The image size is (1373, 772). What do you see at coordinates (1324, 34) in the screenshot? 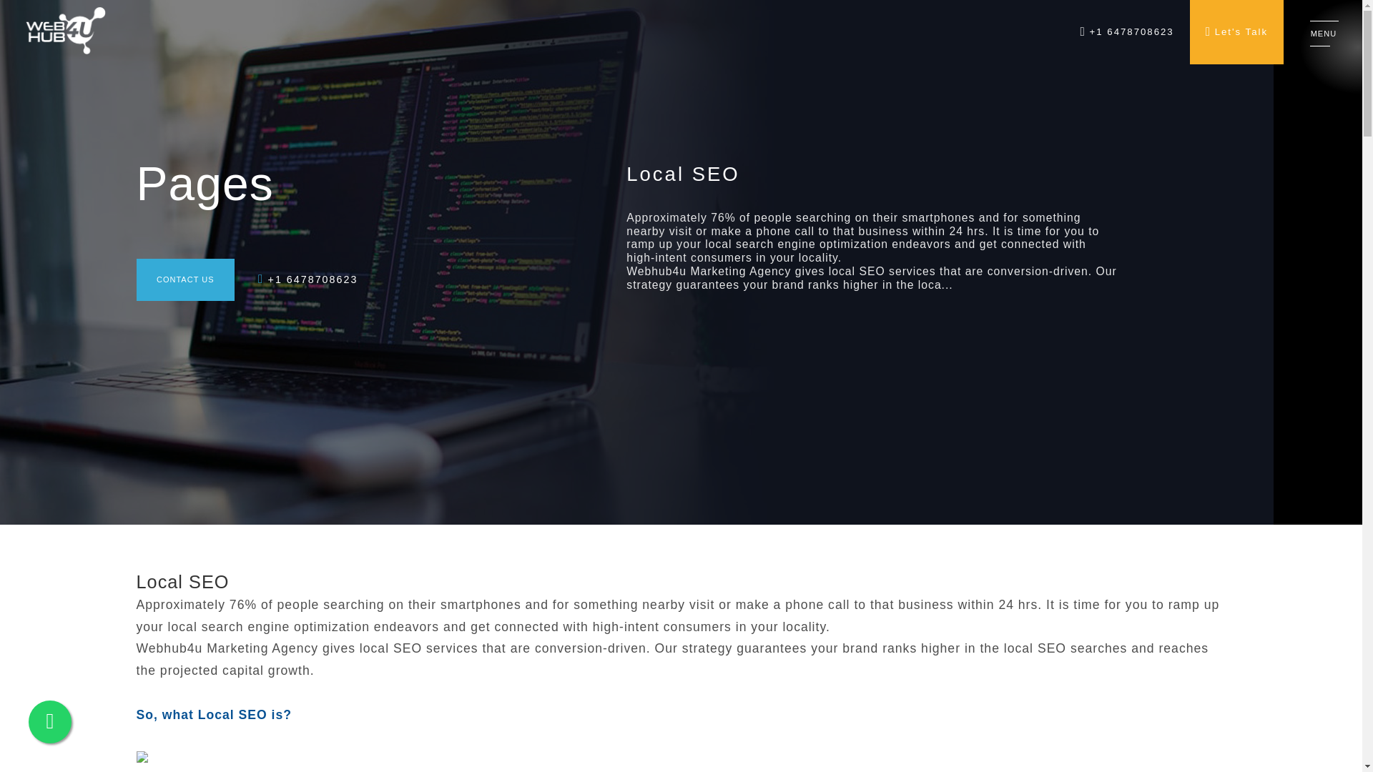
I see `MENU` at bounding box center [1324, 34].